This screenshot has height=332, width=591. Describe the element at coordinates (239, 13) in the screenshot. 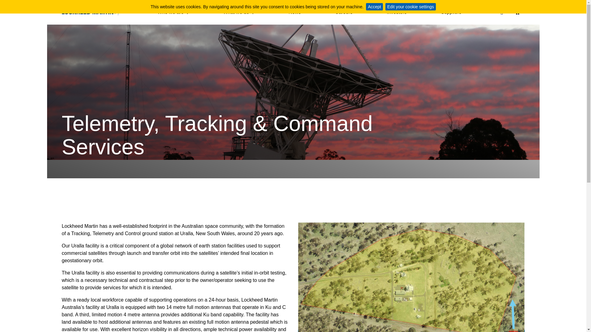

I see `What we do` at that location.